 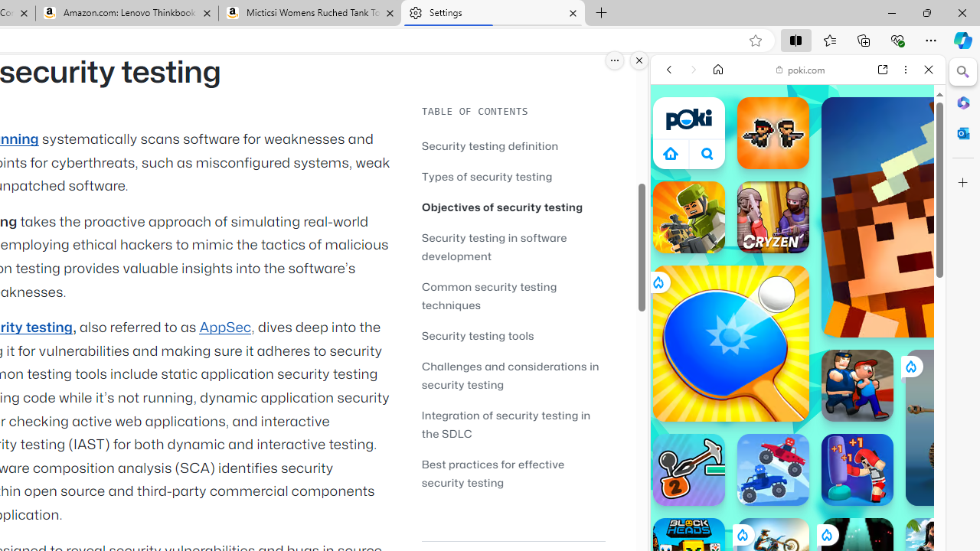 I want to click on Security testing tools, so click(x=513, y=335).